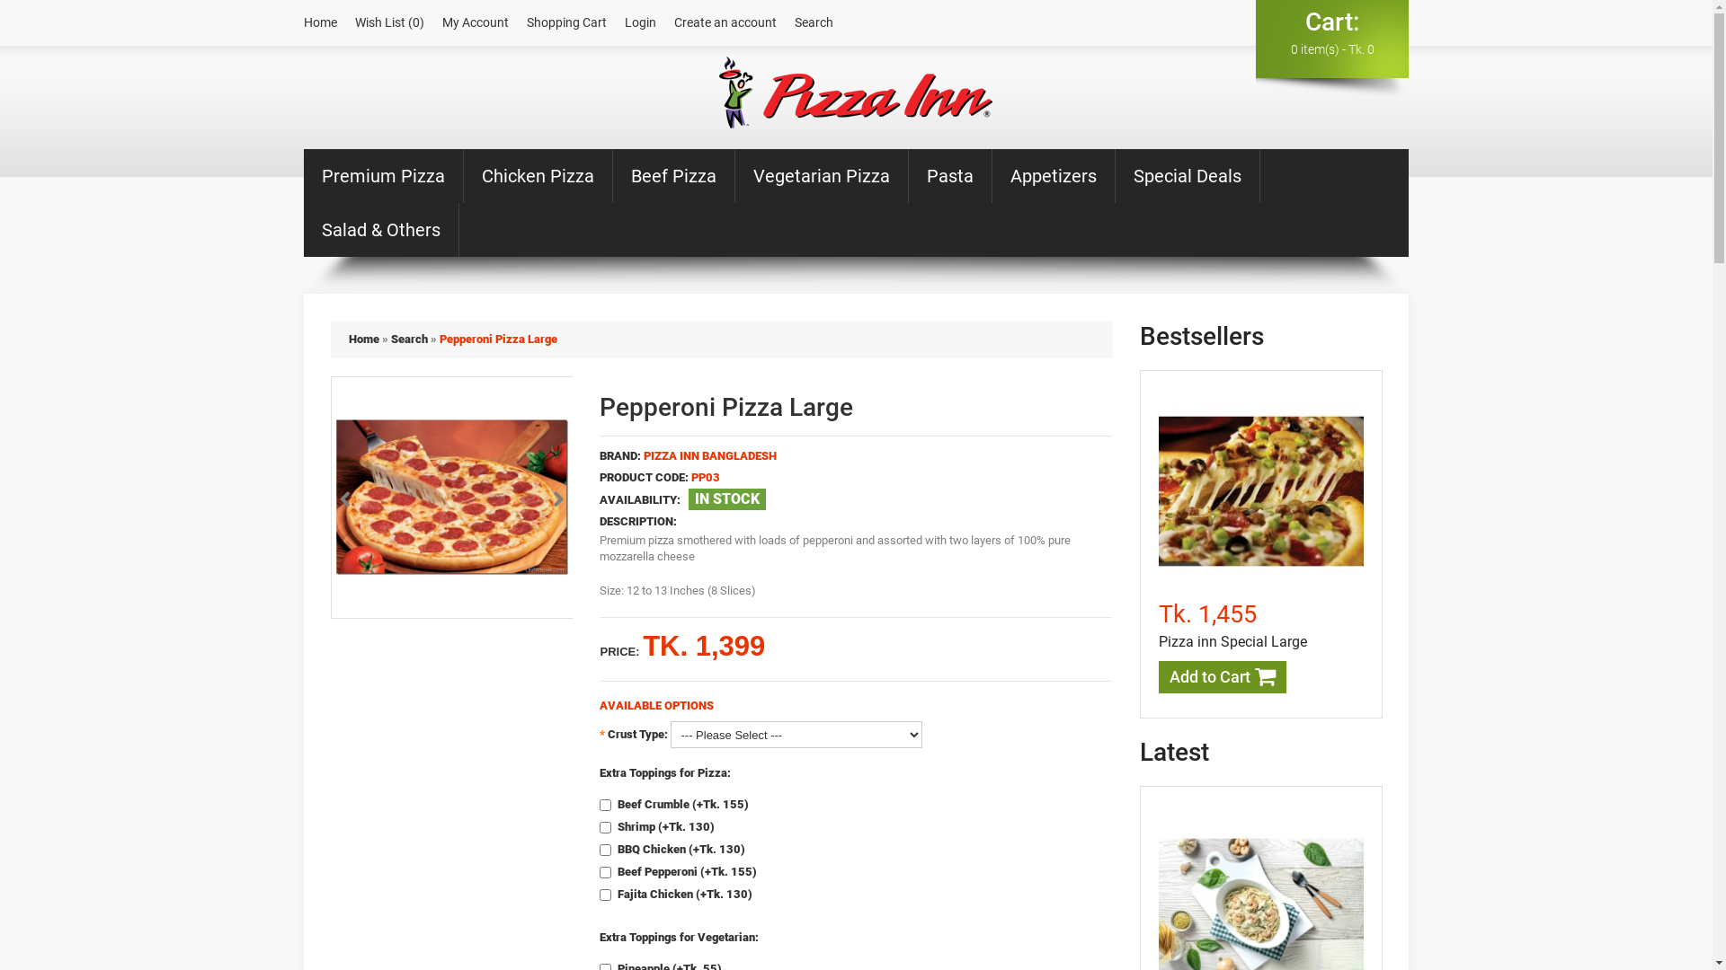 The height and width of the screenshot is (970, 1726). I want to click on Login, so click(640, 23).